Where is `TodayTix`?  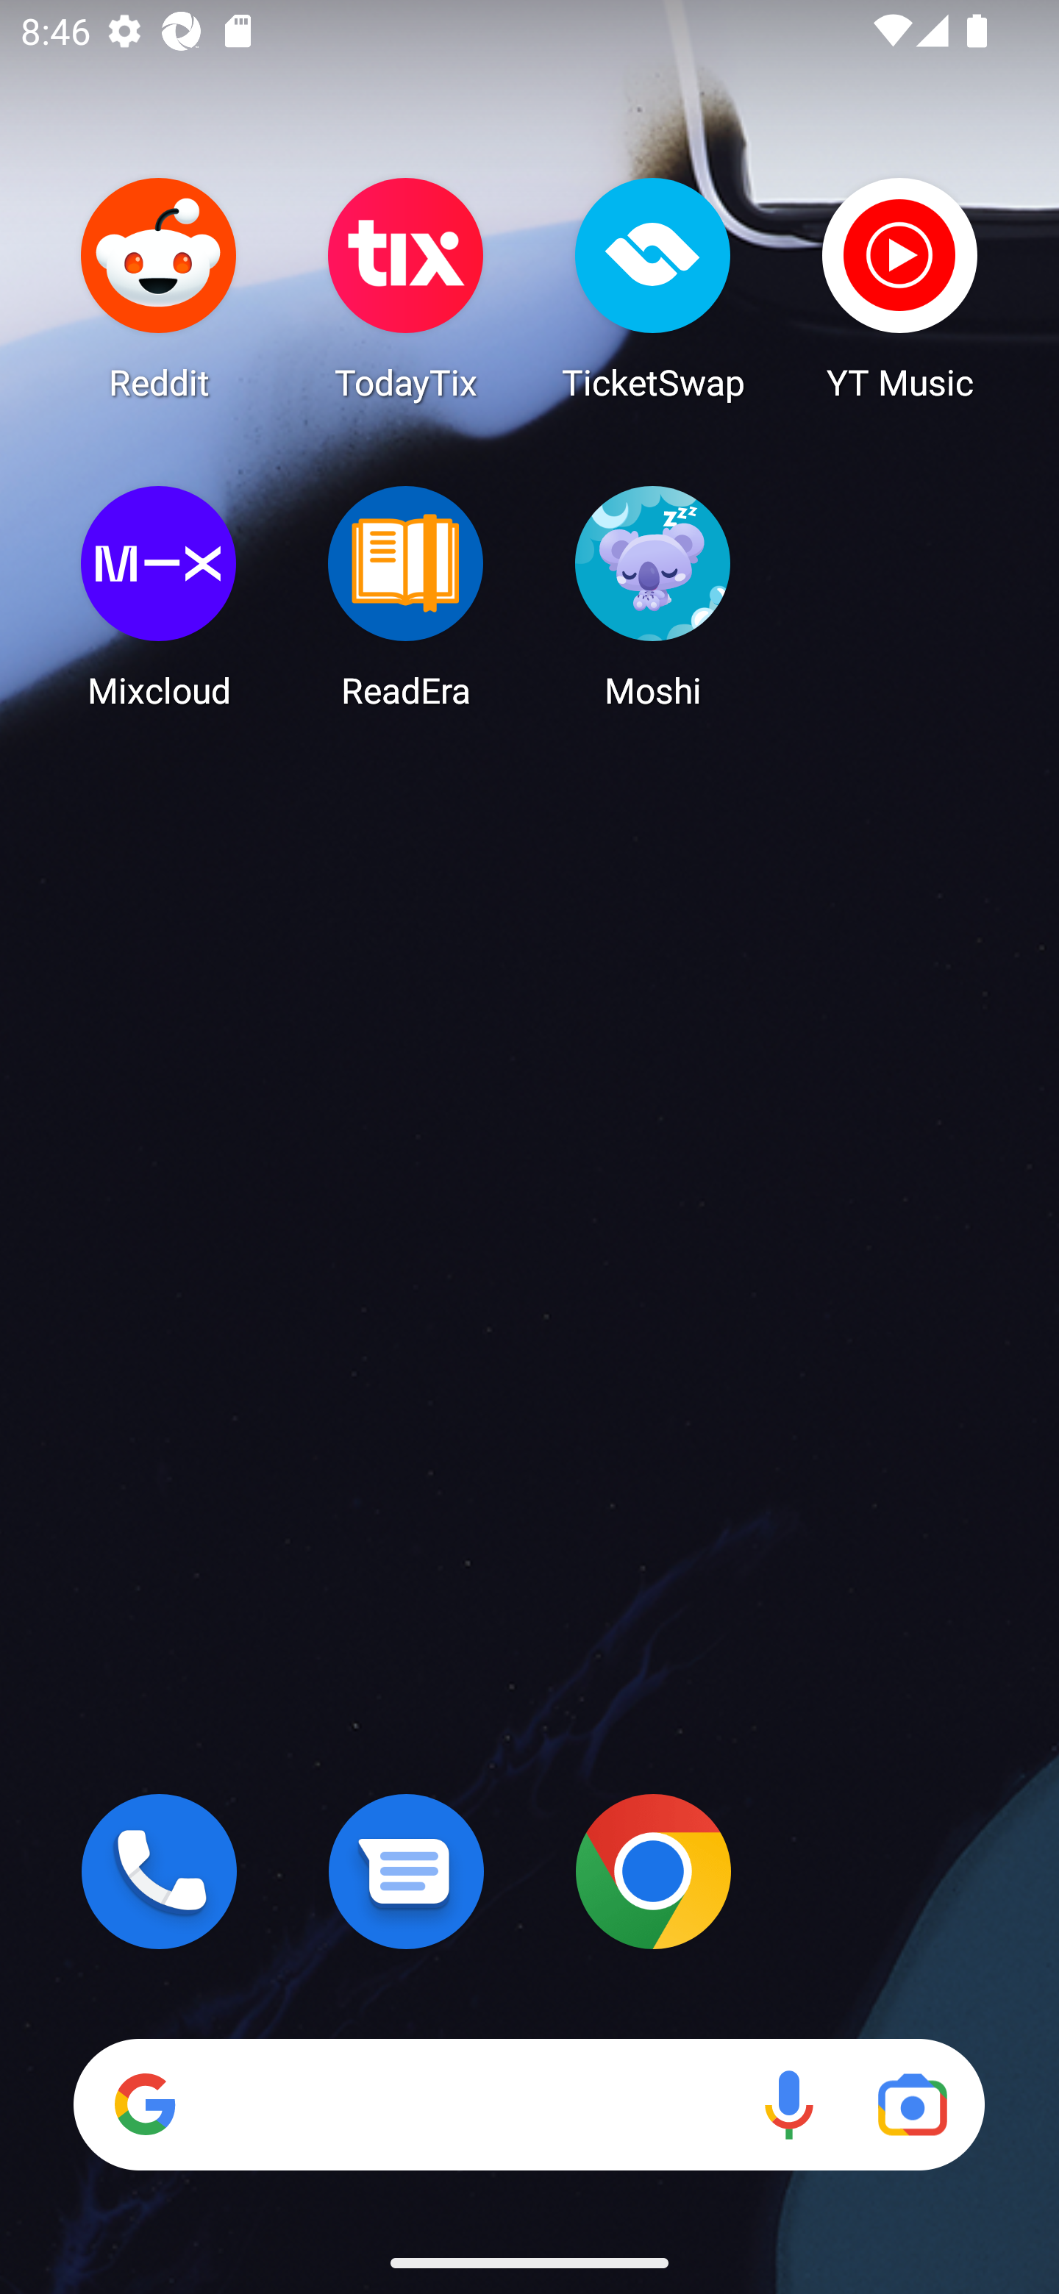 TodayTix is located at coordinates (406, 288).